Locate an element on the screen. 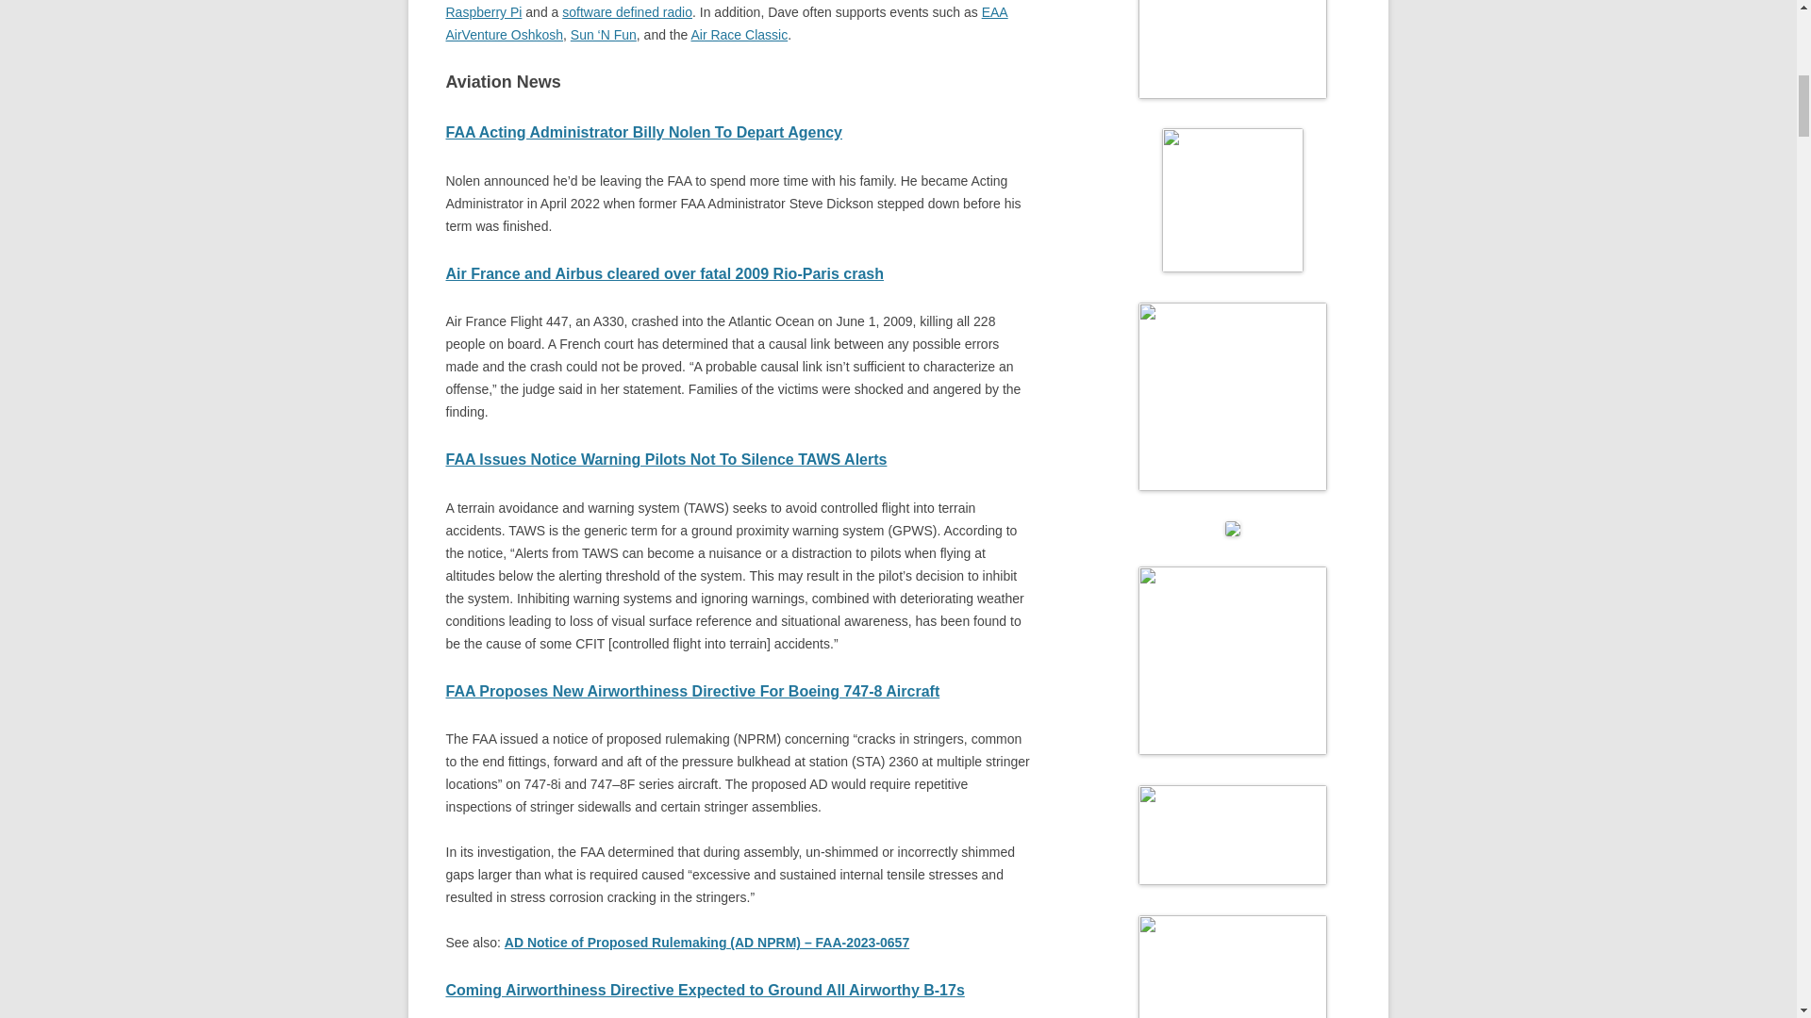  EAA AirVenture Oshkosh is located at coordinates (726, 24).